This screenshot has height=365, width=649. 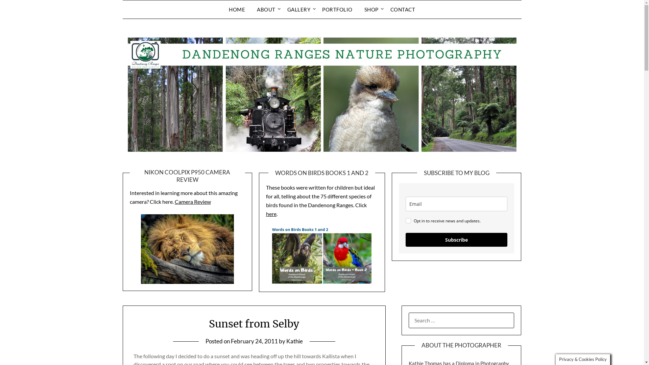 I want to click on Camera Review, so click(x=193, y=201).